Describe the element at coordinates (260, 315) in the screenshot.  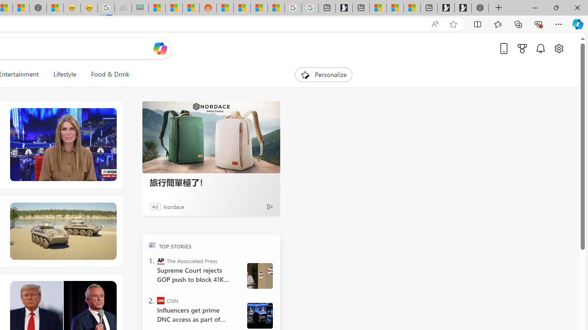
I see ` ATS_2336.jpg` at that location.